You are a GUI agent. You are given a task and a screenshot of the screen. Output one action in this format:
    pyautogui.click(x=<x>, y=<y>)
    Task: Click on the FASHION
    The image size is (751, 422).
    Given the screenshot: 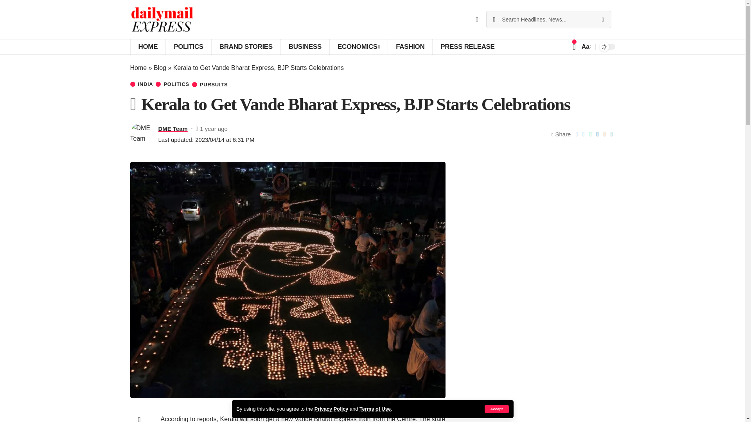 What is the action you would take?
    pyautogui.click(x=410, y=47)
    